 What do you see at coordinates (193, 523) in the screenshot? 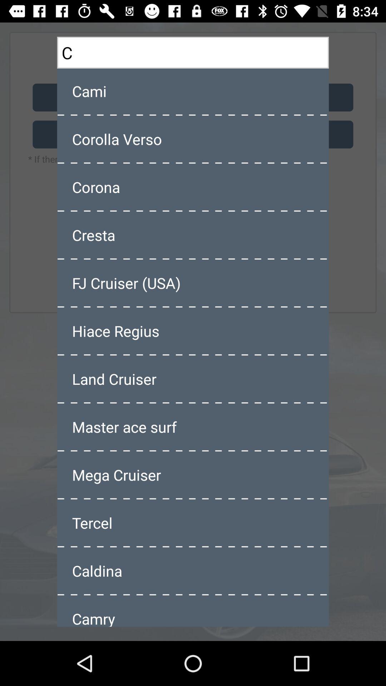
I see `tap the item below the mega cruiser item` at bounding box center [193, 523].